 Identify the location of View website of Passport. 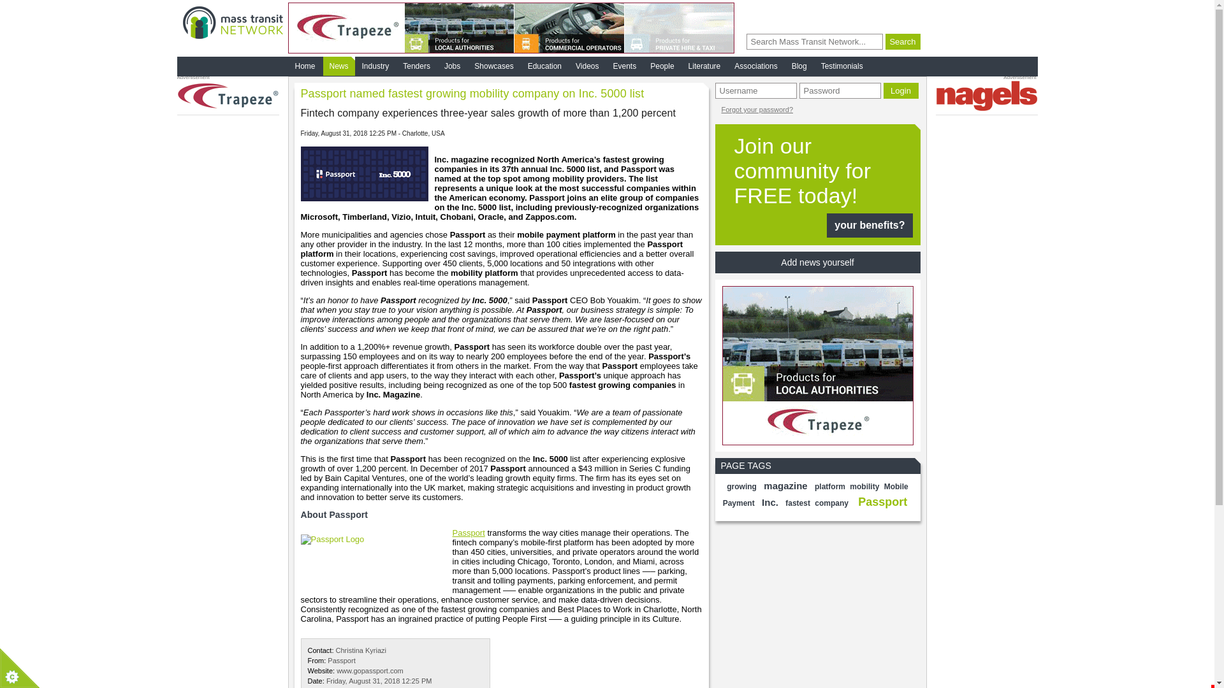
(830, 487).